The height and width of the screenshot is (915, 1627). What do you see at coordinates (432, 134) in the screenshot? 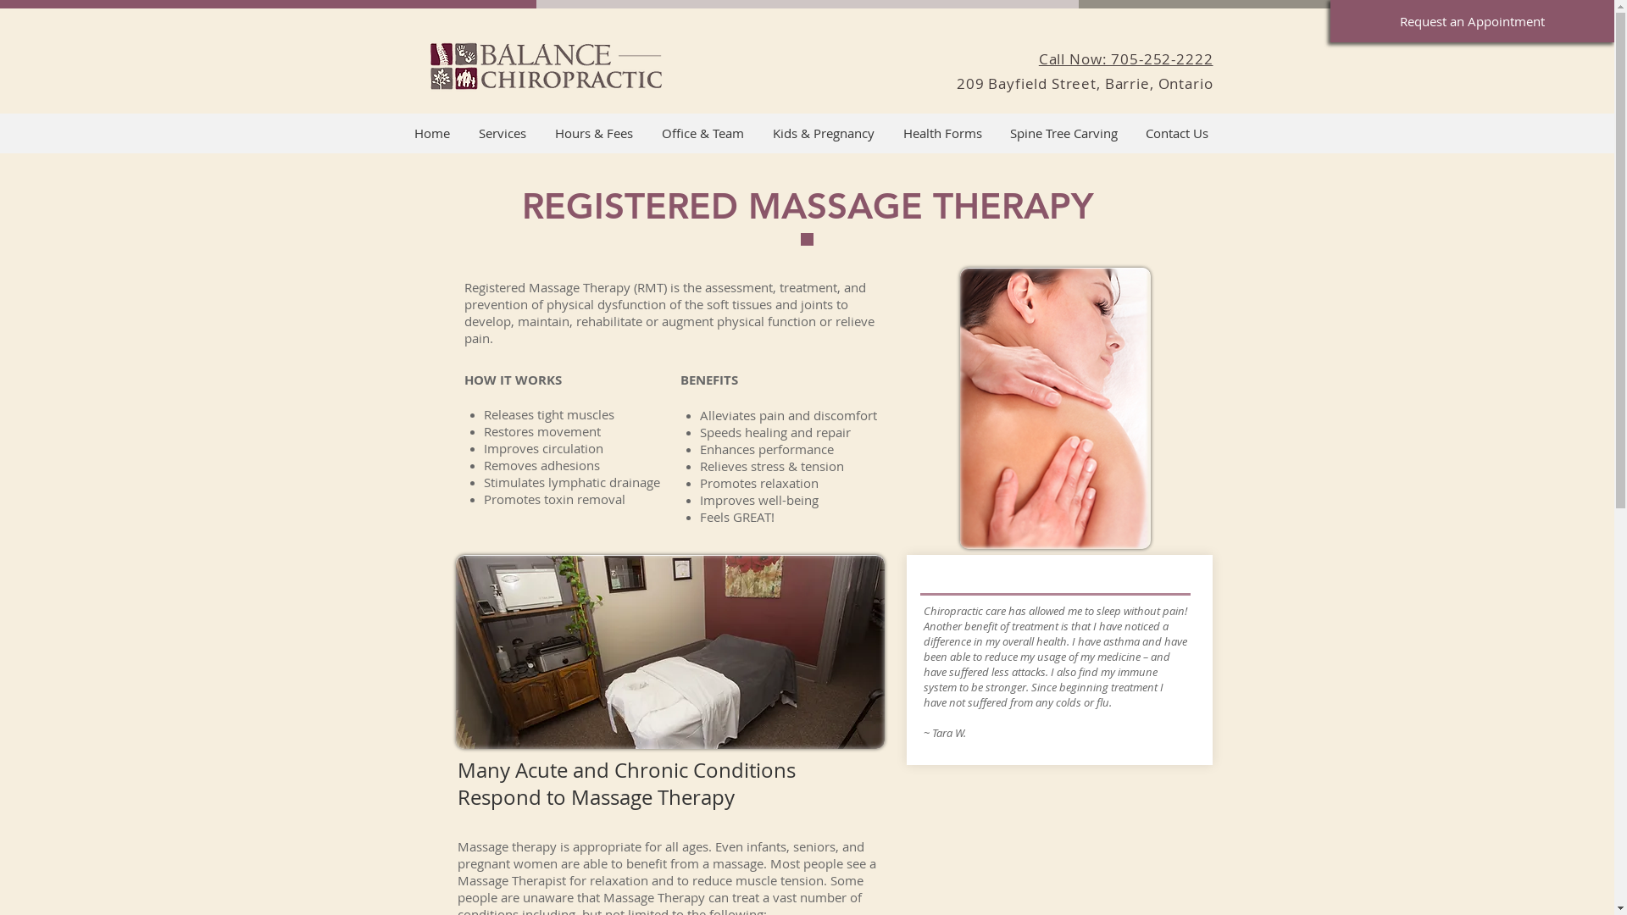
I see `Home` at bounding box center [432, 134].